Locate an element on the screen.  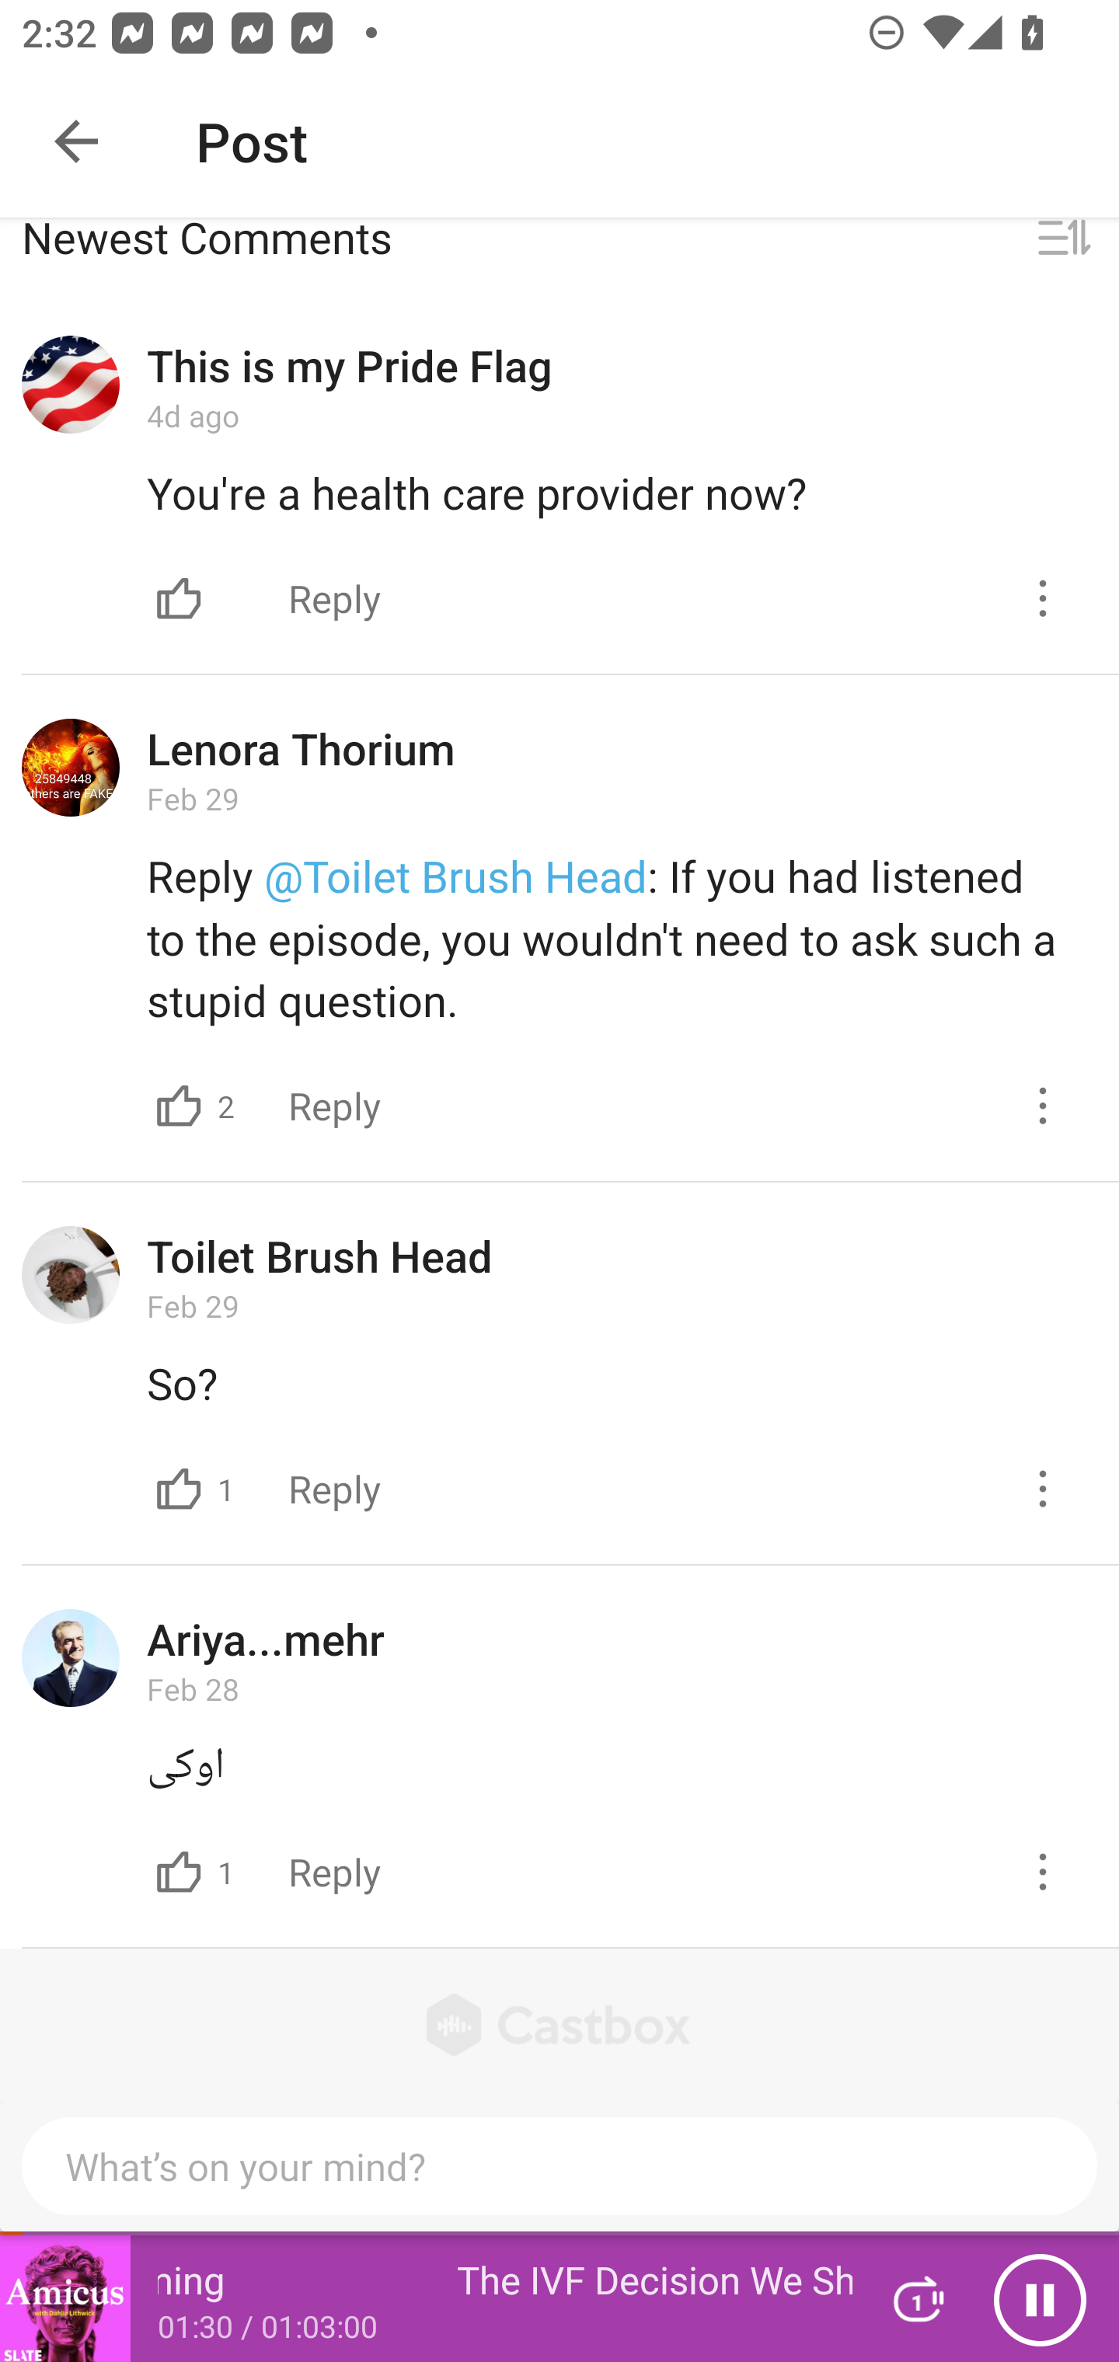
What’s on your mind? is located at coordinates (559, 2165).